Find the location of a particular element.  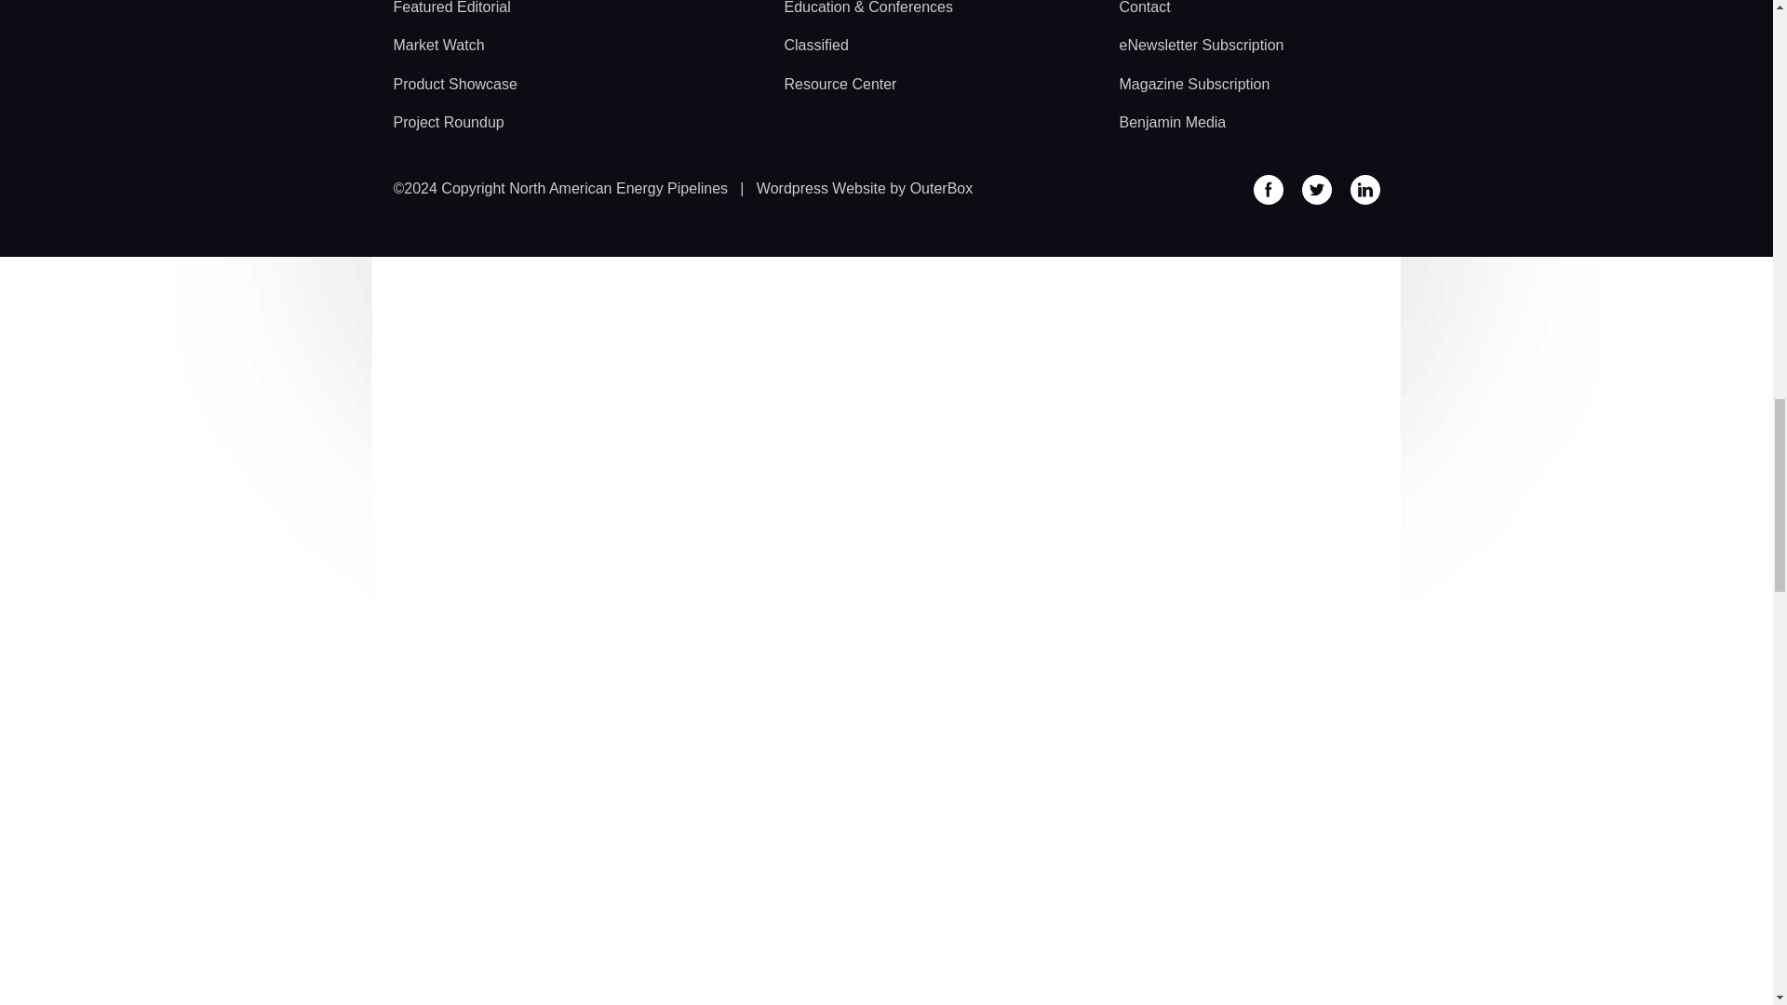

Outerbox is located at coordinates (864, 188).